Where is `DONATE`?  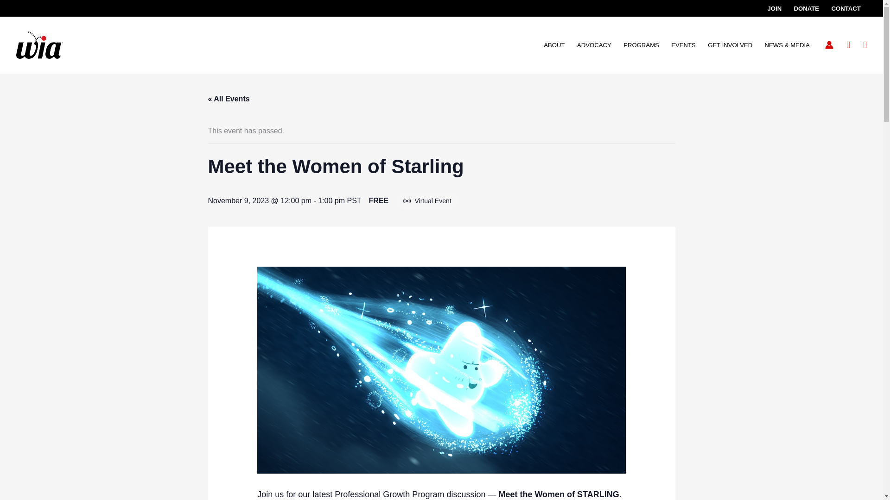
DONATE is located at coordinates (806, 8).